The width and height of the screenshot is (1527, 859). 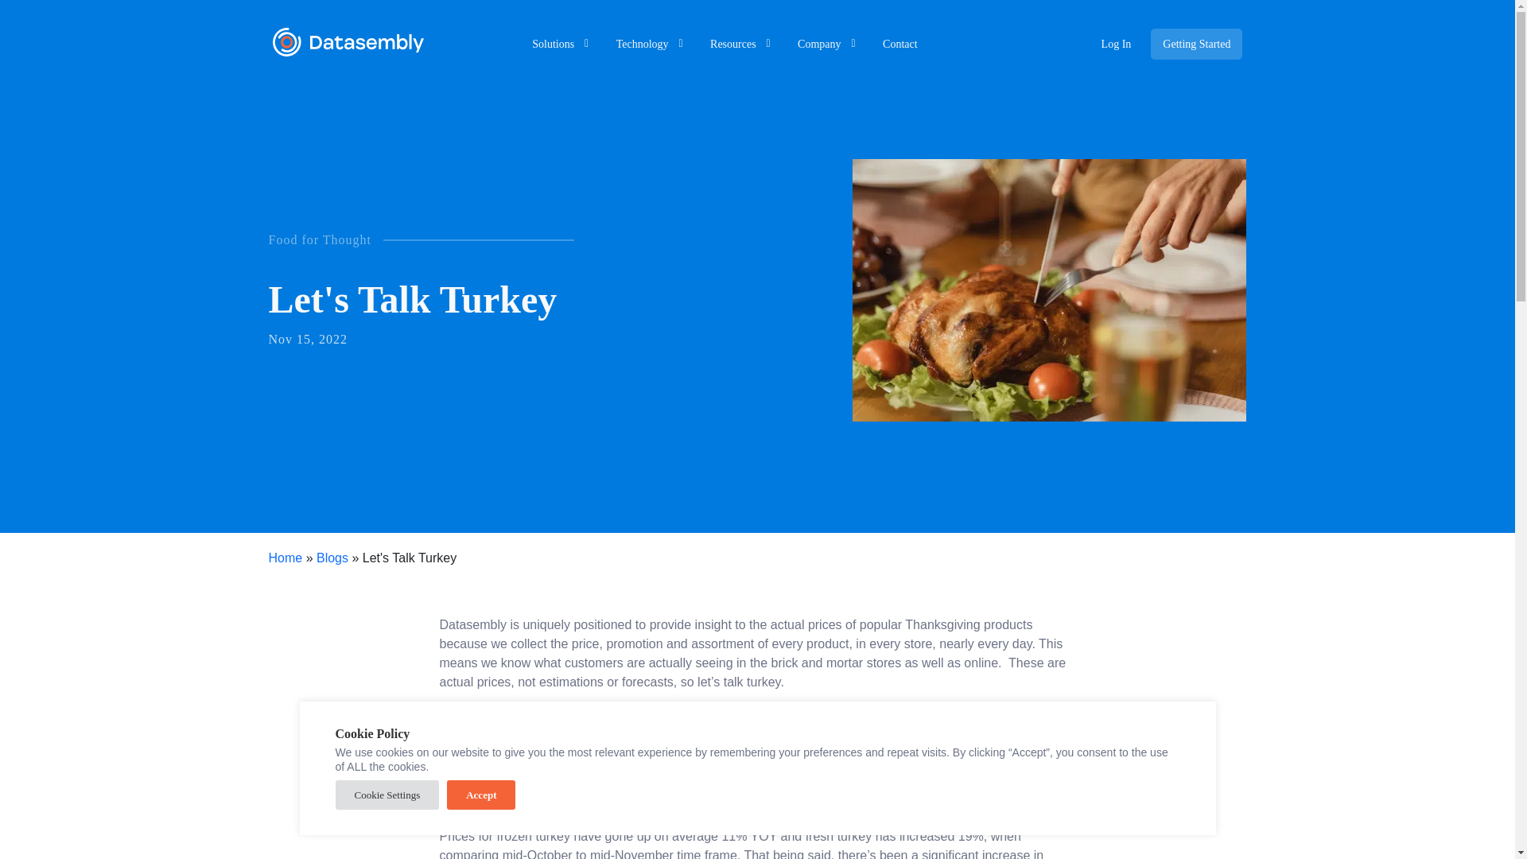 I want to click on Technology, so click(x=647, y=41).